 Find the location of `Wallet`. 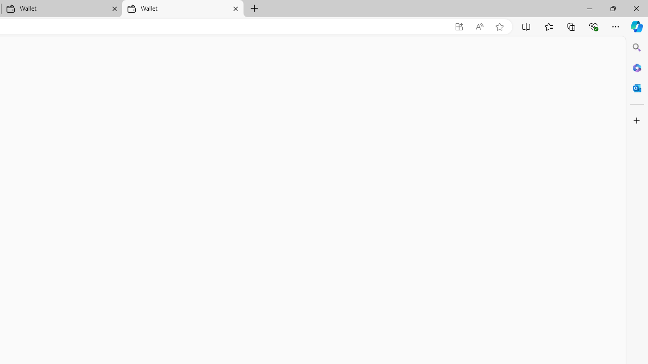

Wallet is located at coordinates (182, 9).